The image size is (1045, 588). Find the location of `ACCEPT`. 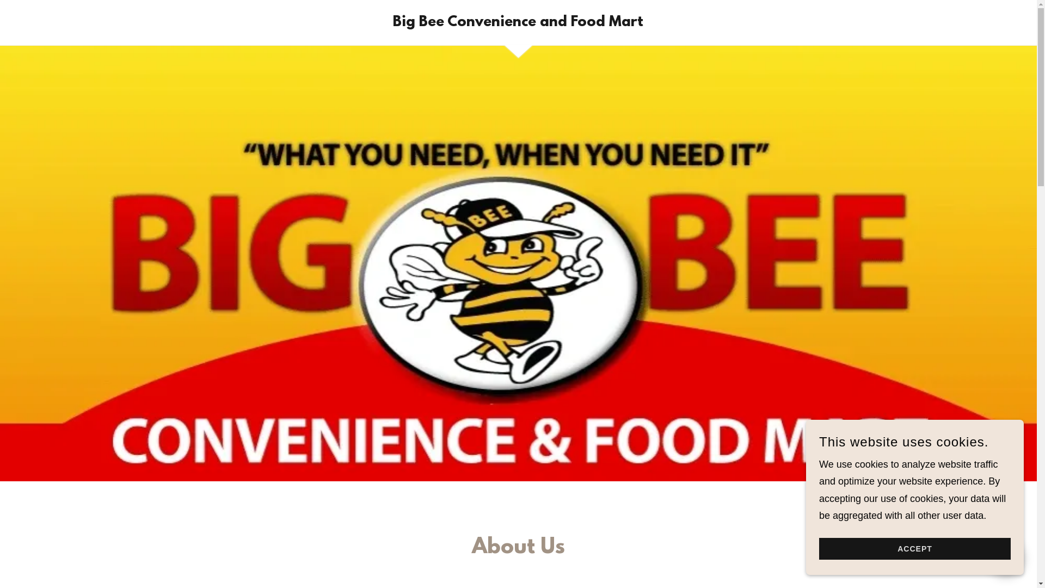

ACCEPT is located at coordinates (915, 549).